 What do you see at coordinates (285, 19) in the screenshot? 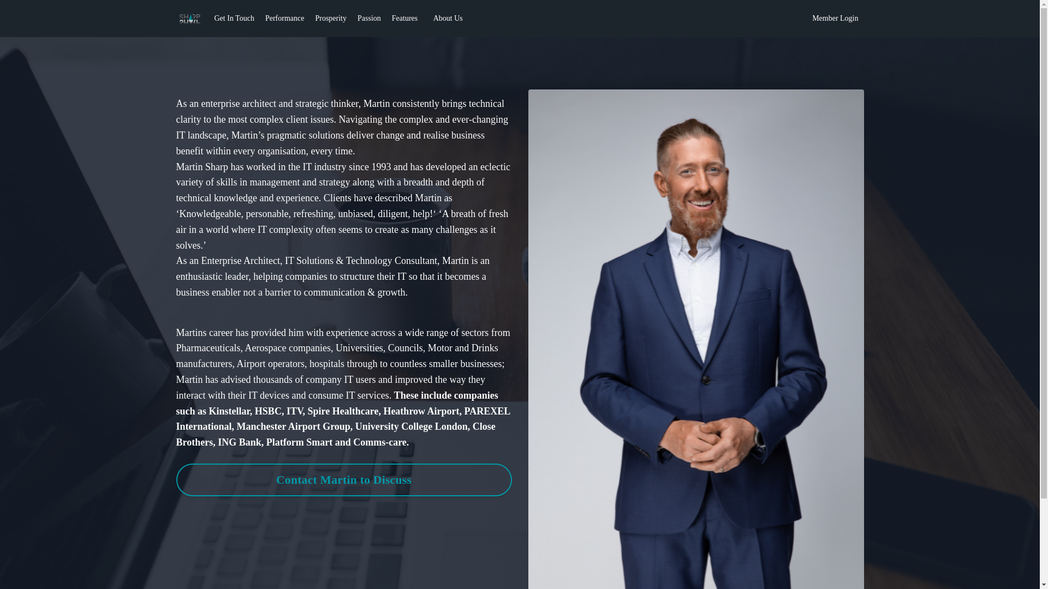
I see `Performance` at bounding box center [285, 19].